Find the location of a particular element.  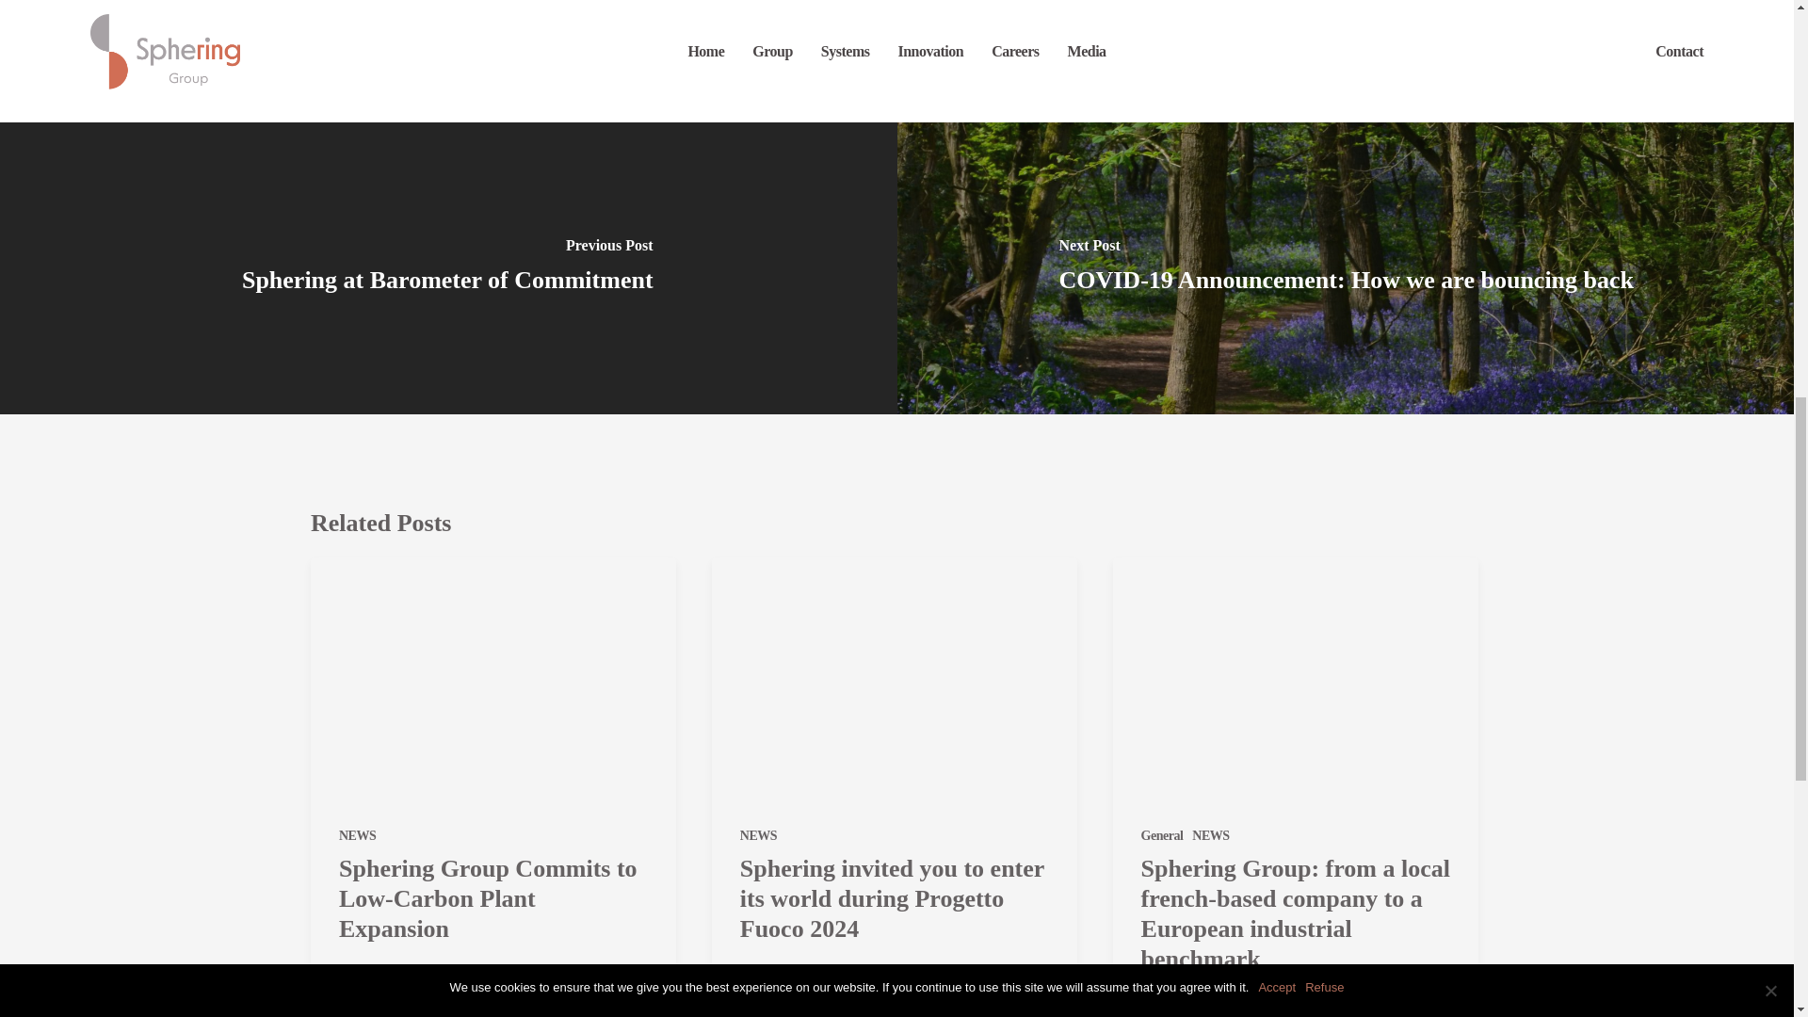

NEWS is located at coordinates (358, 836).